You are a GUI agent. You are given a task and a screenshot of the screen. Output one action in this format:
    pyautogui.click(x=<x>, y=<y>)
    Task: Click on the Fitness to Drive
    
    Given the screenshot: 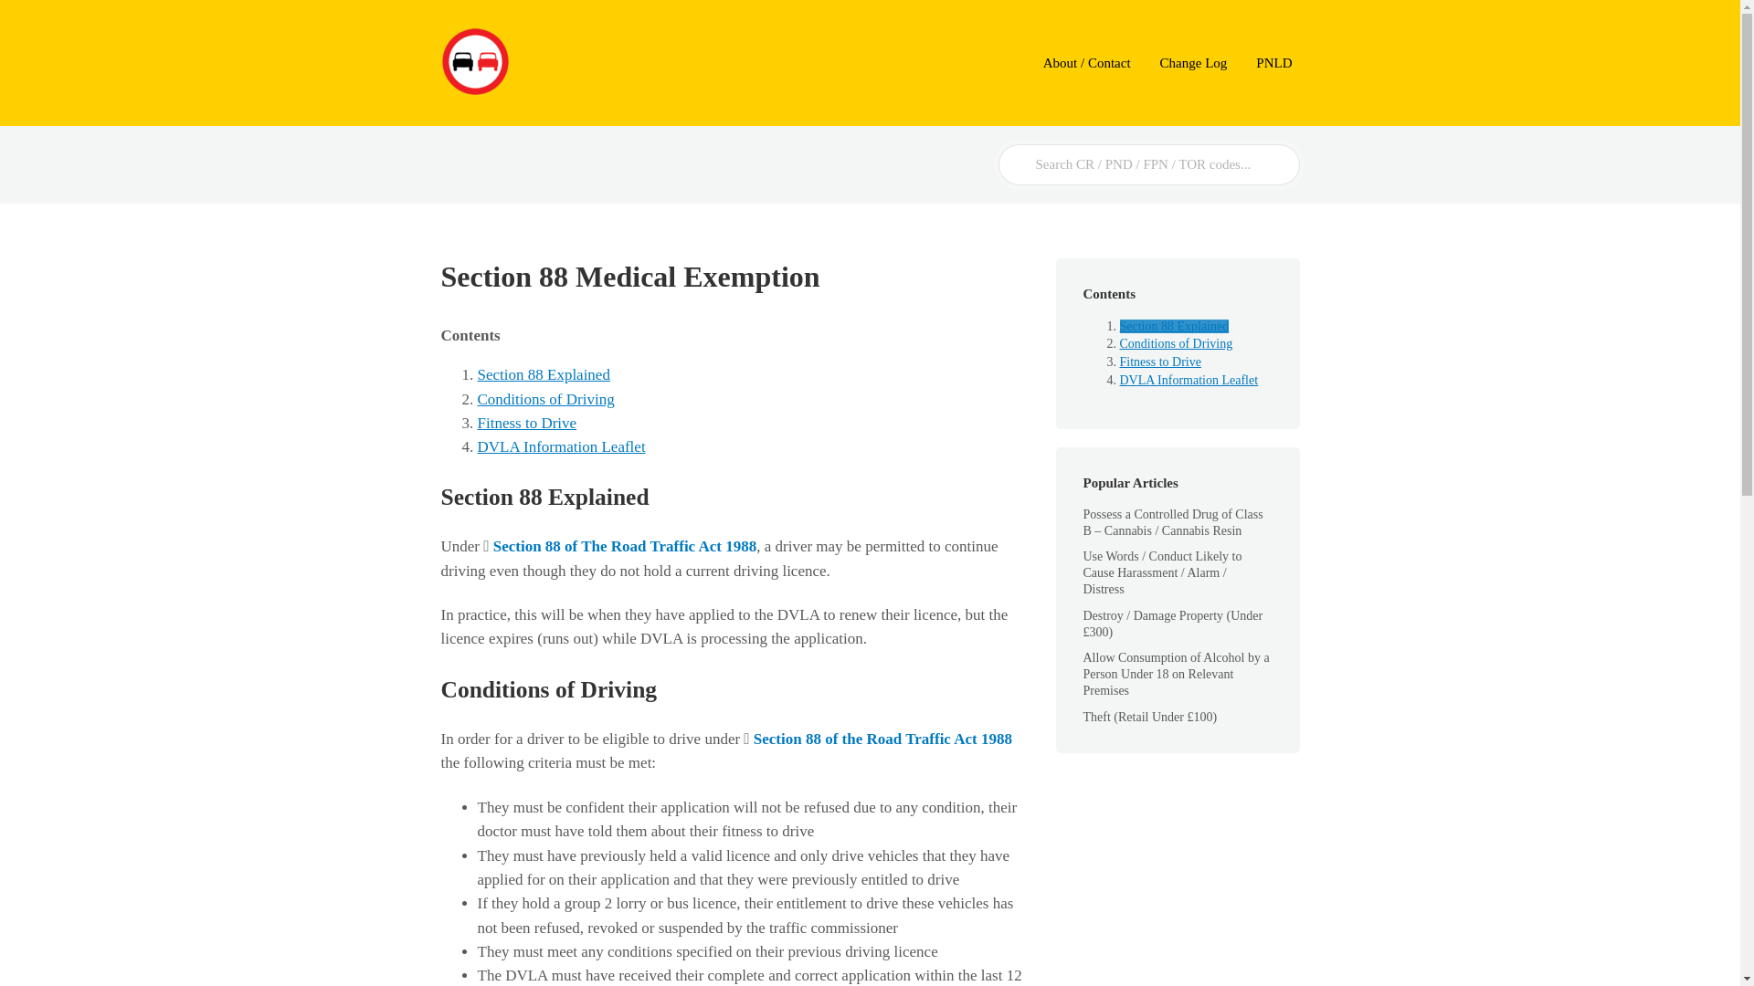 What is the action you would take?
    pyautogui.click(x=526, y=423)
    